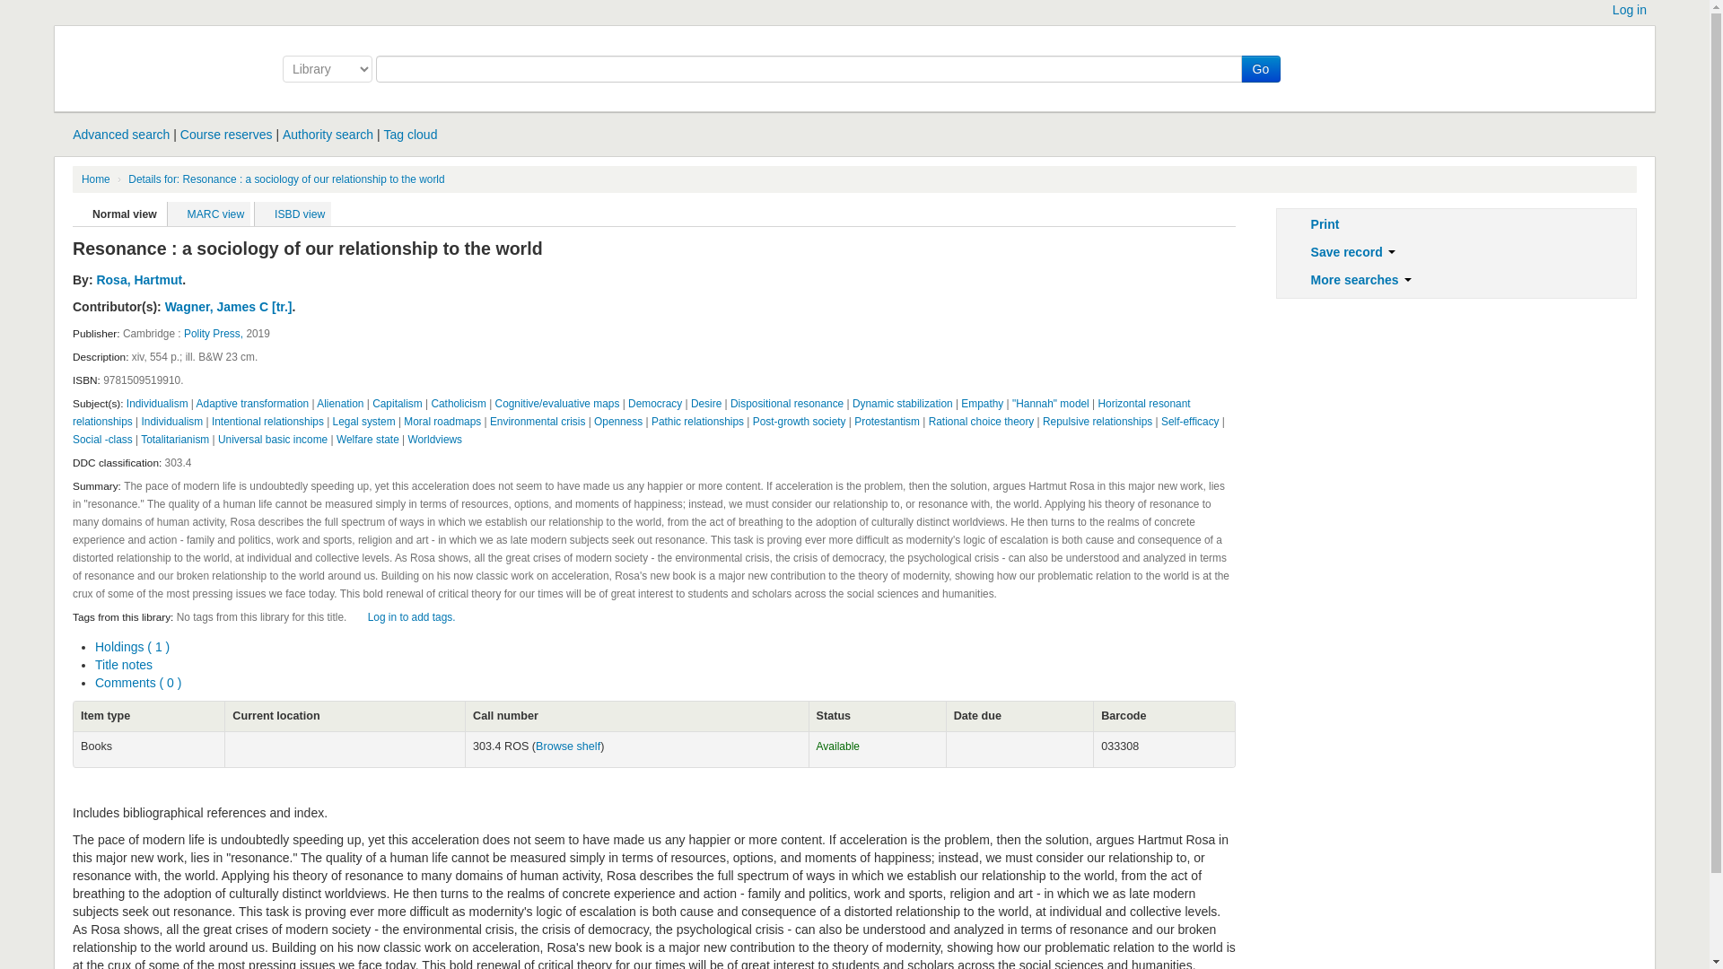  What do you see at coordinates (631, 413) in the screenshot?
I see `Horizontal resonant relationships` at bounding box center [631, 413].